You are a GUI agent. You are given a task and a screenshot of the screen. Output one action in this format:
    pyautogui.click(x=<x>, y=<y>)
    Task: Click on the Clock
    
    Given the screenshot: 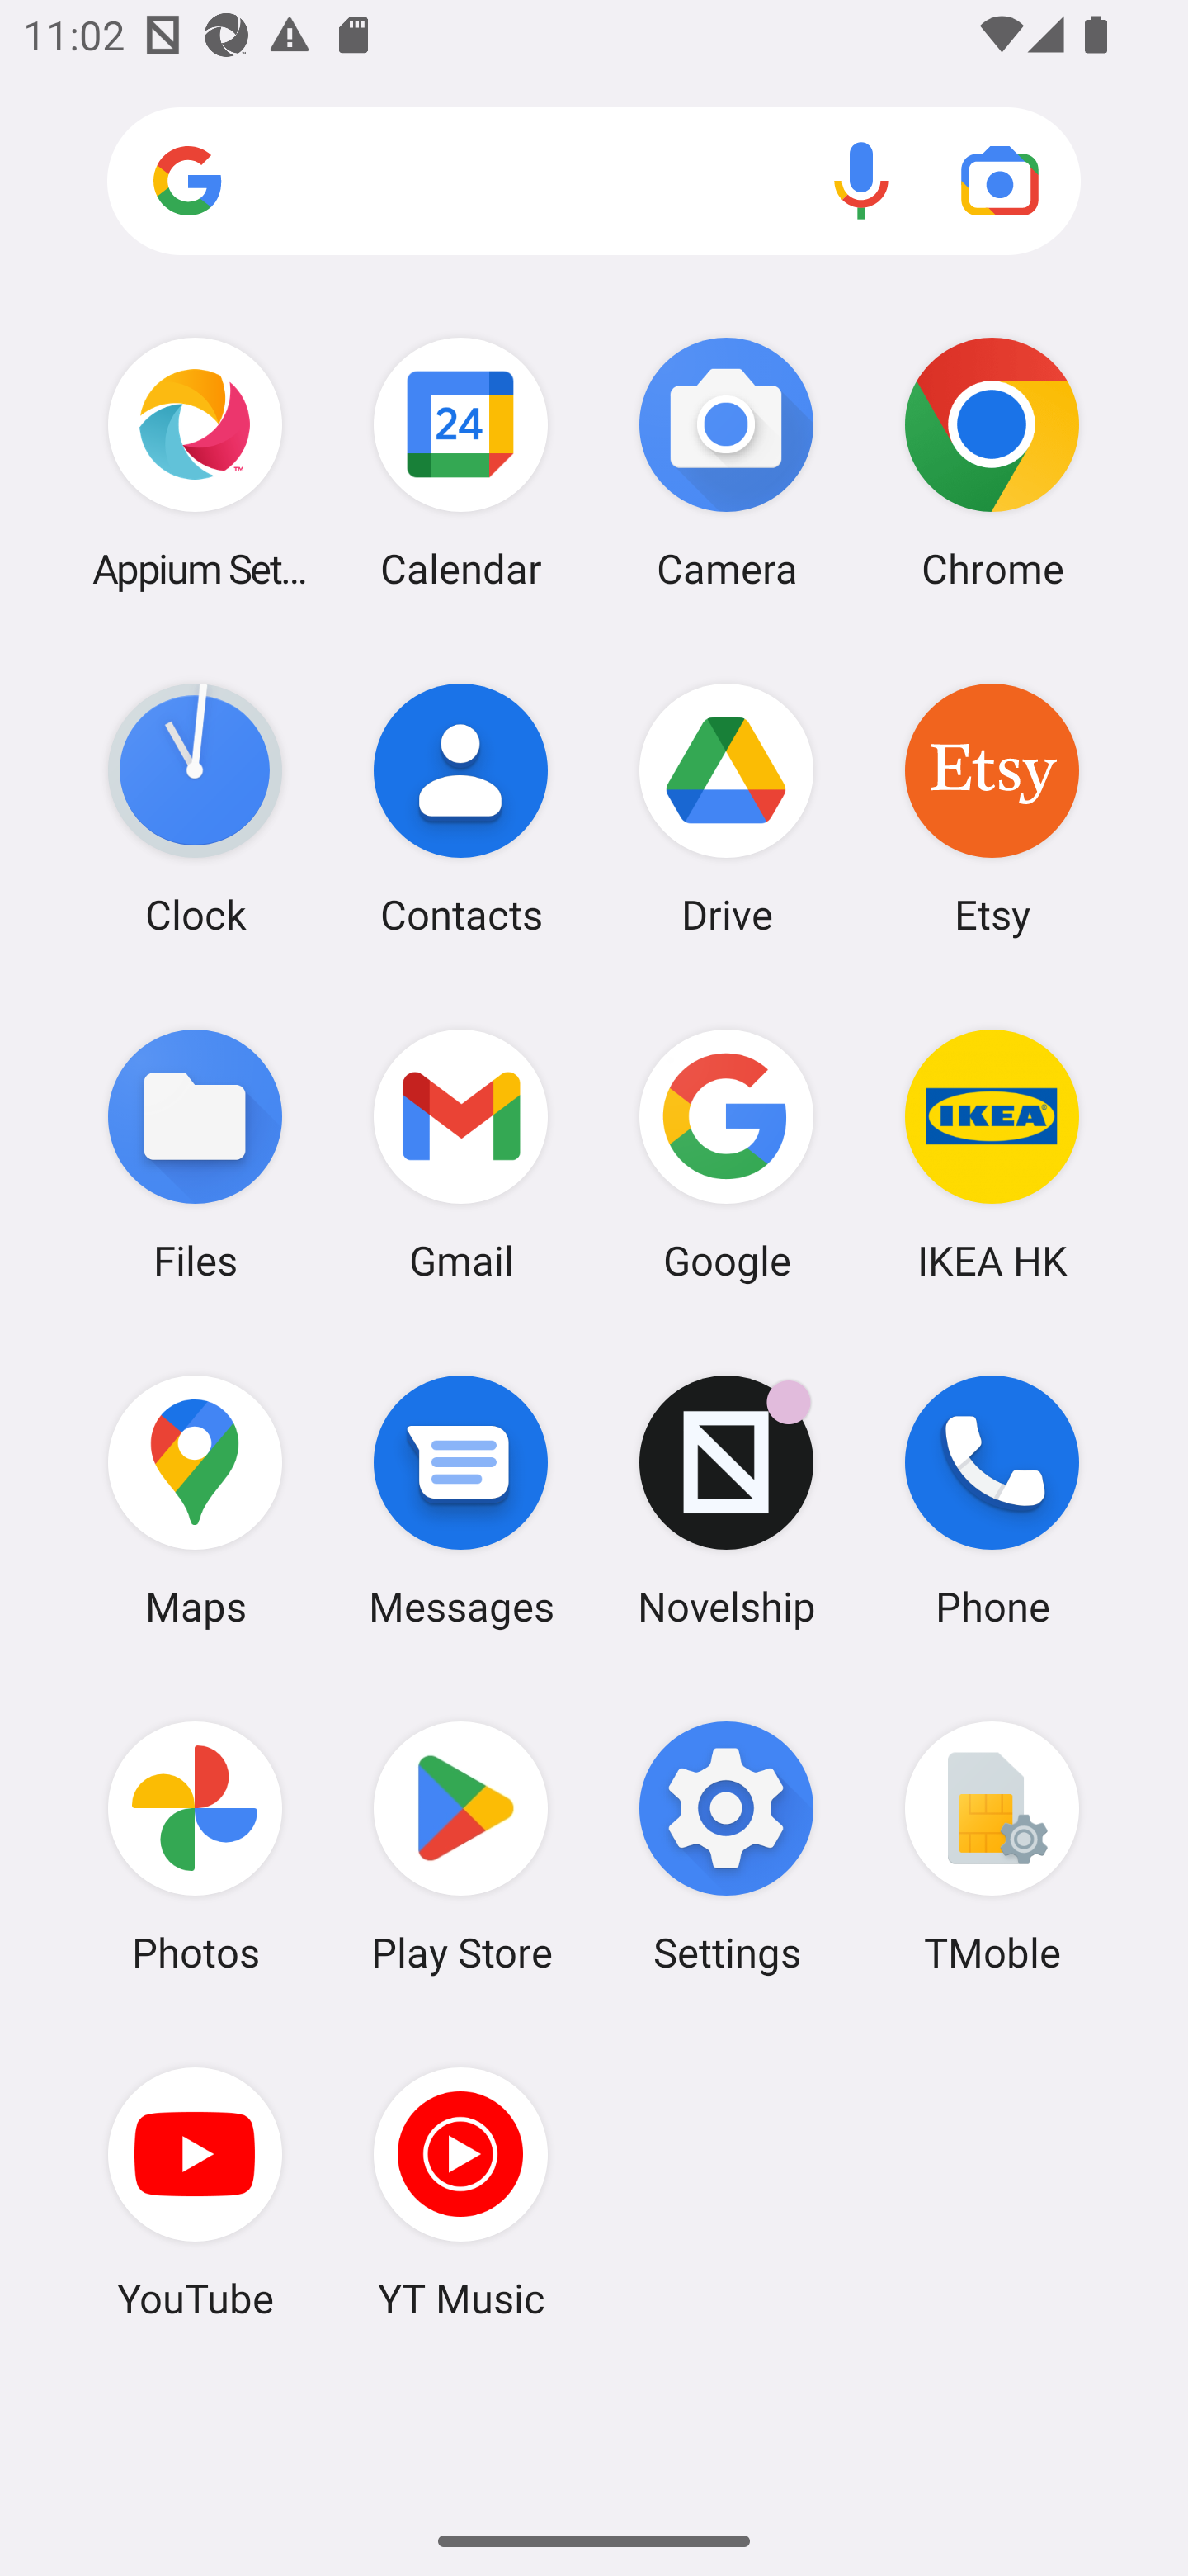 What is the action you would take?
    pyautogui.click(x=195, y=808)
    